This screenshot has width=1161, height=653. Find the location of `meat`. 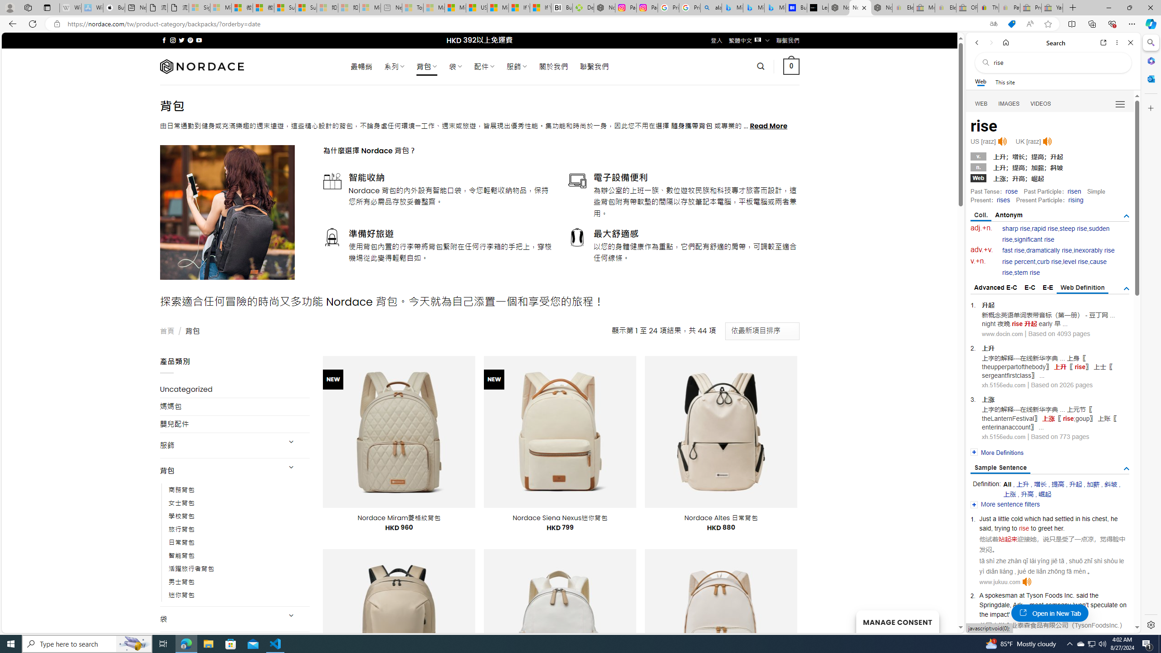

meat is located at coordinates (1037, 605).